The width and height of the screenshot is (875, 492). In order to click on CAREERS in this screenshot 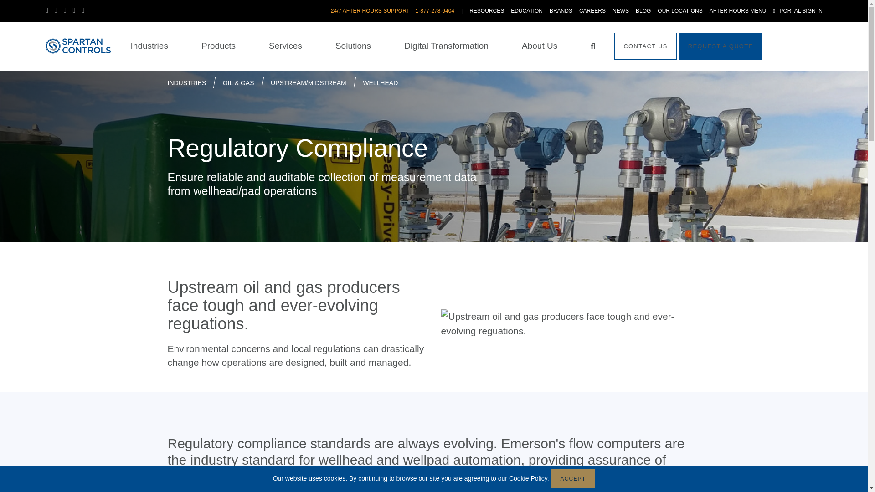, I will do `click(592, 11)`.